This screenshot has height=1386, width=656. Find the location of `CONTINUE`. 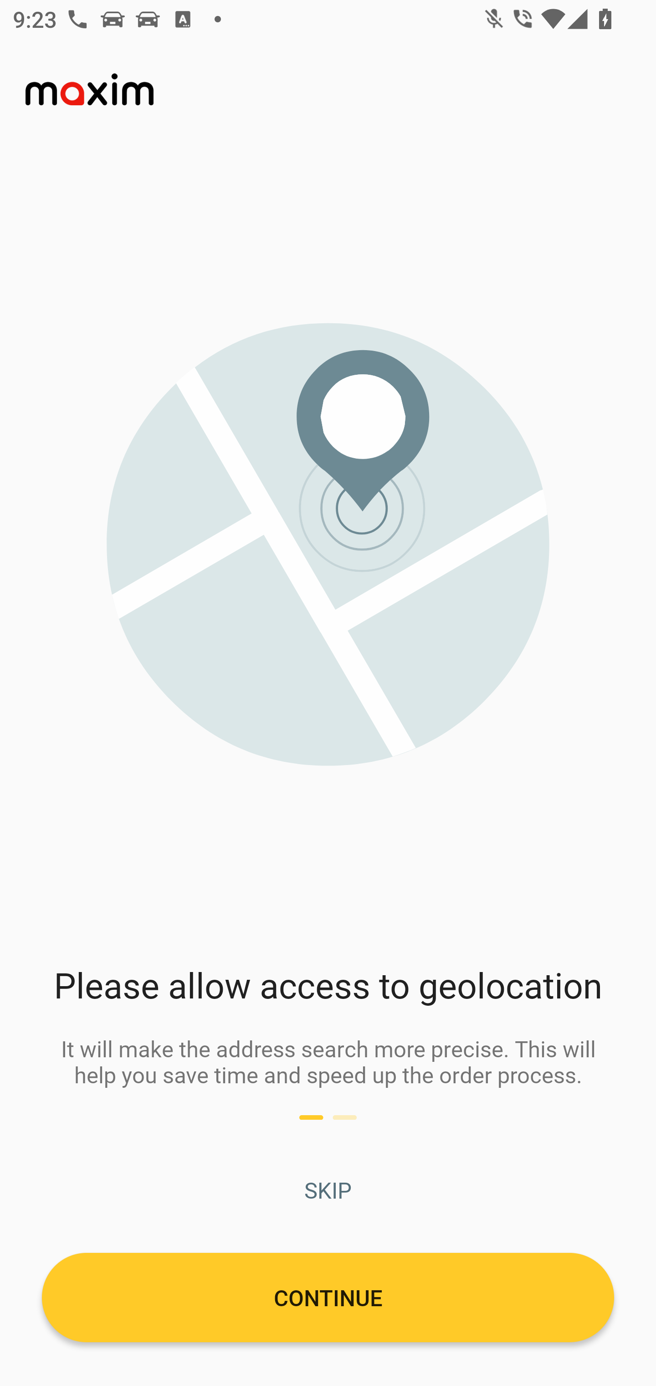

CONTINUE is located at coordinates (328, 1297).